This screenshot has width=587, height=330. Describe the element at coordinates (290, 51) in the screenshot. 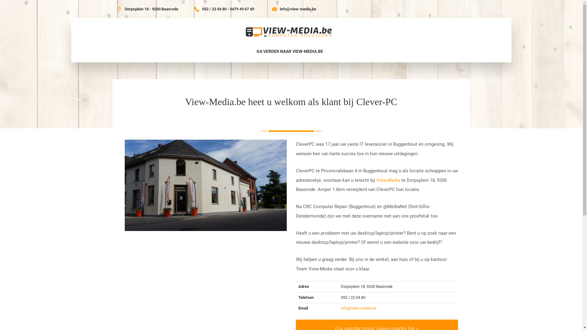

I see `GA VERDER NAAR VIEW-MEDIA.BE` at that location.